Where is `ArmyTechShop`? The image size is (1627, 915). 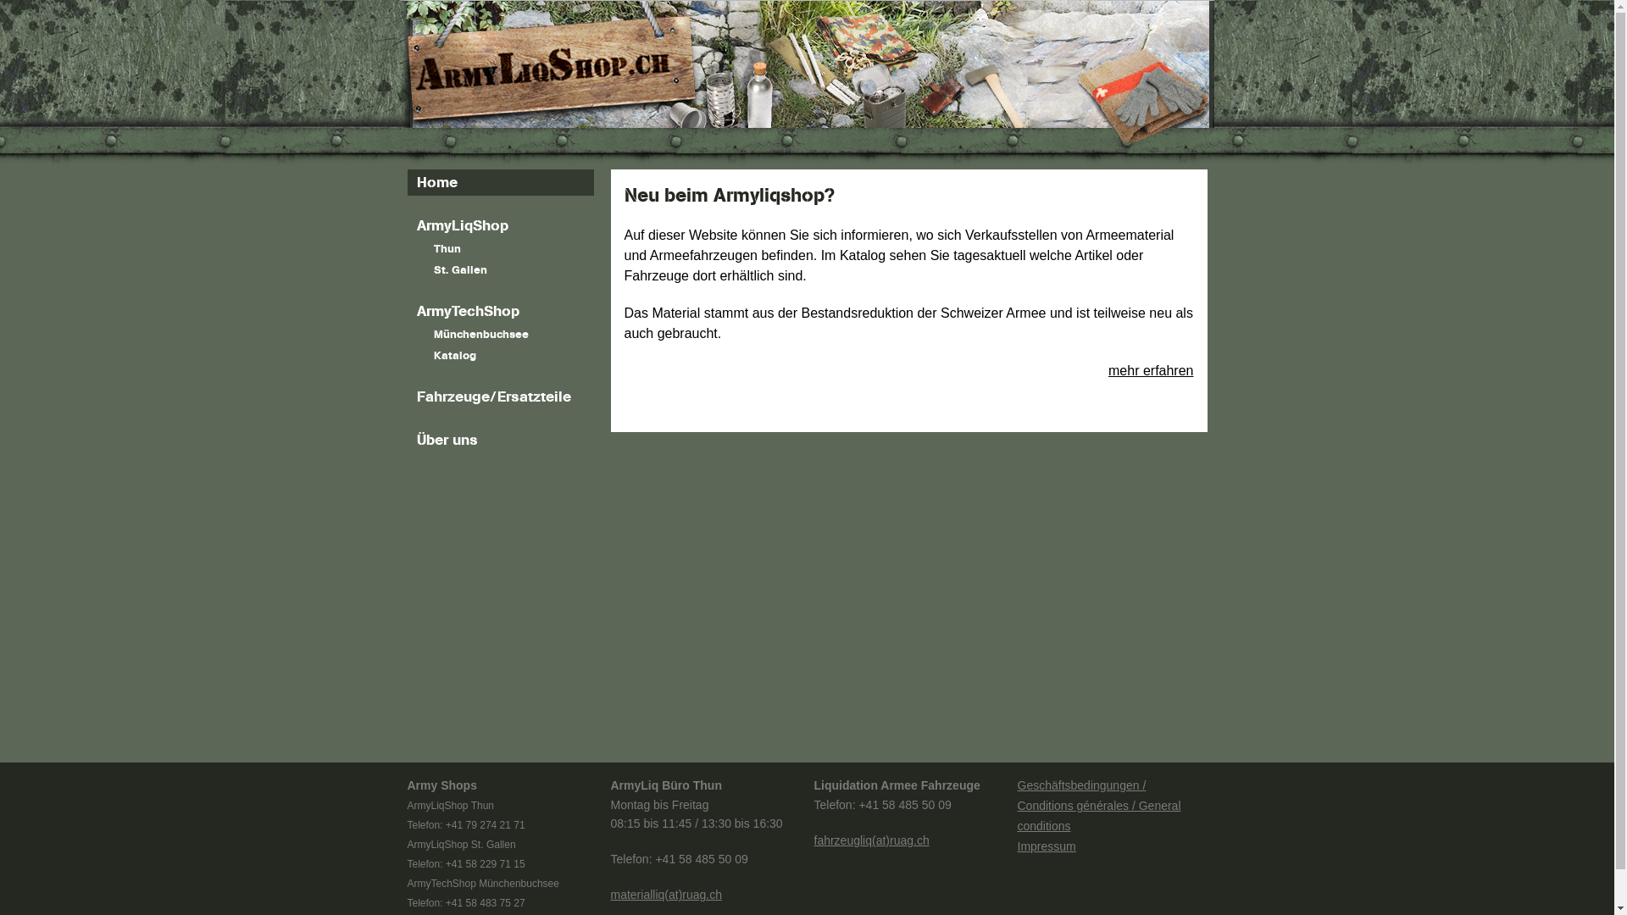
ArmyTechShop is located at coordinates (500, 312).